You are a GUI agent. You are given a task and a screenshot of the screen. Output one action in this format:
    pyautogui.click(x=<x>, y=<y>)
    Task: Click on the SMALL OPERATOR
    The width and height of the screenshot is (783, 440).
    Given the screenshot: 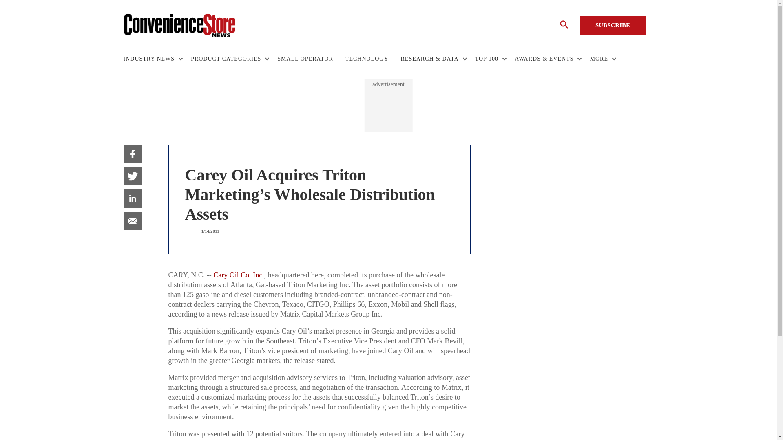 What is the action you would take?
    pyautogui.click(x=311, y=59)
    